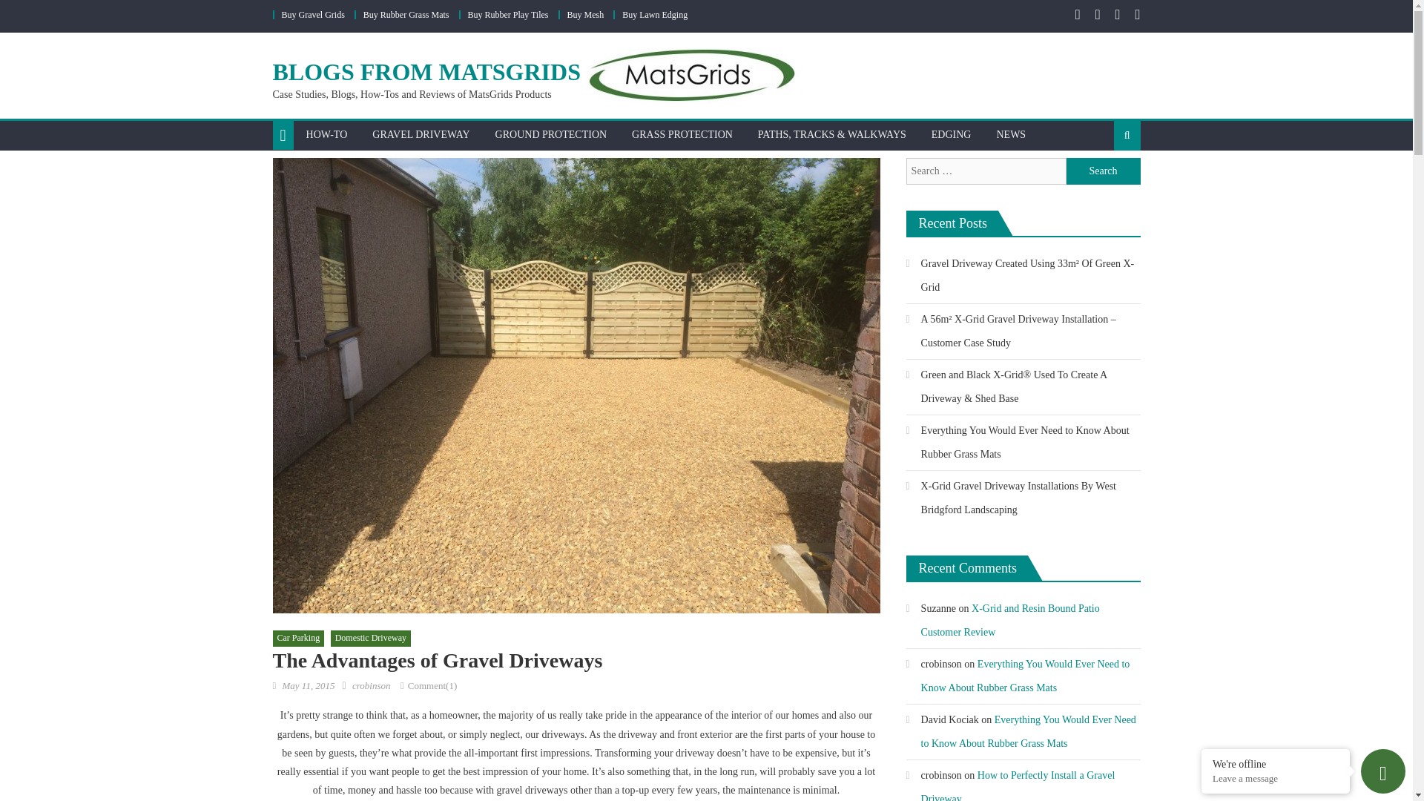 Image resolution: width=1424 pixels, height=801 pixels. Describe the element at coordinates (371, 685) in the screenshot. I see `crobinson` at that location.